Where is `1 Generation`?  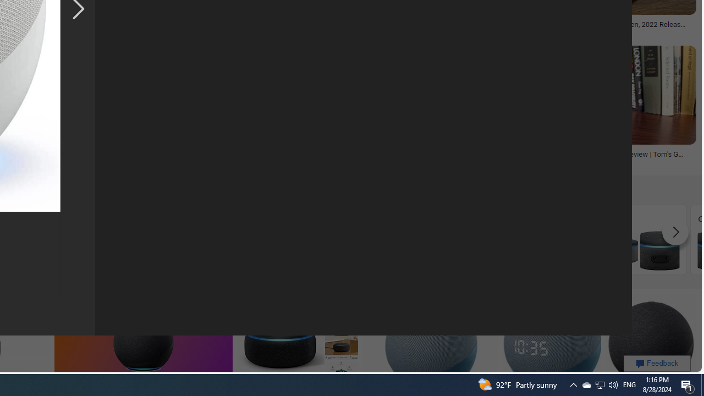
1 Generation is located at coordinates (441, 240).